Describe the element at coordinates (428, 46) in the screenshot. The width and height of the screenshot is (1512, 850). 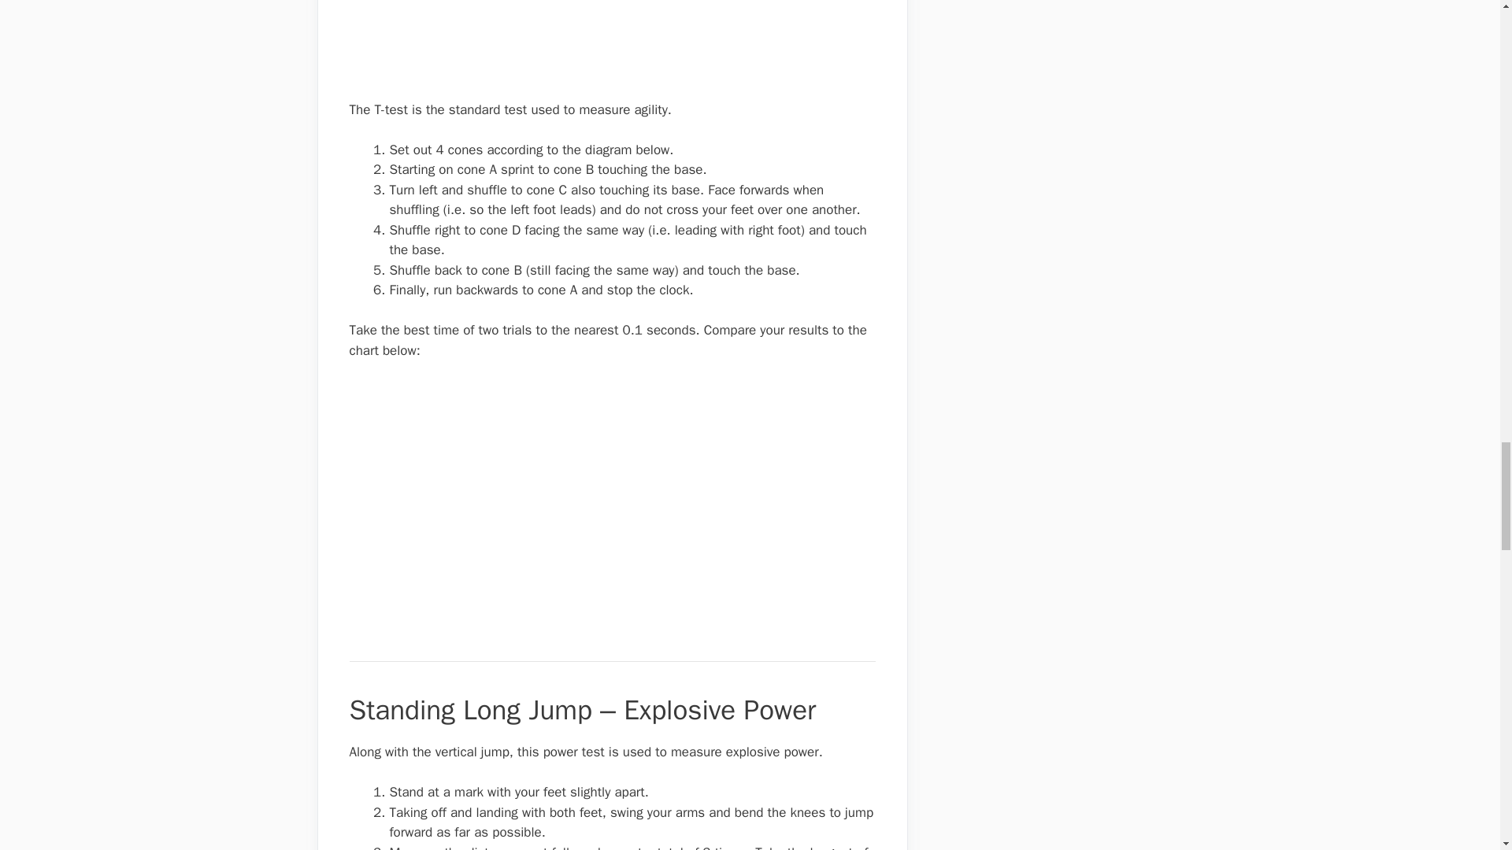
I see `T Test` at that location.